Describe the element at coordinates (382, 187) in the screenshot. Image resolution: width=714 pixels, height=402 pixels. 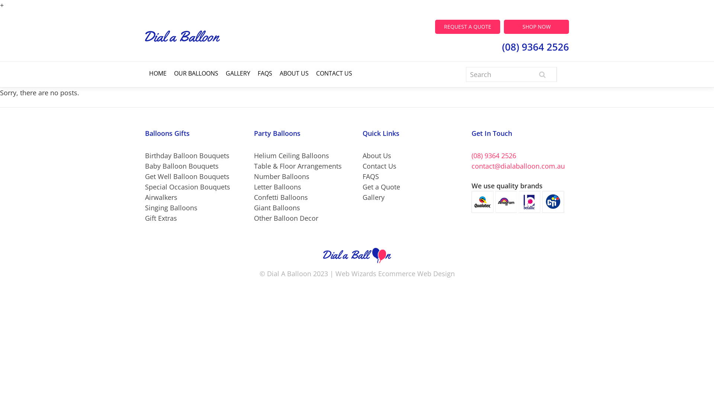
I see `Get a Quote` at that location.